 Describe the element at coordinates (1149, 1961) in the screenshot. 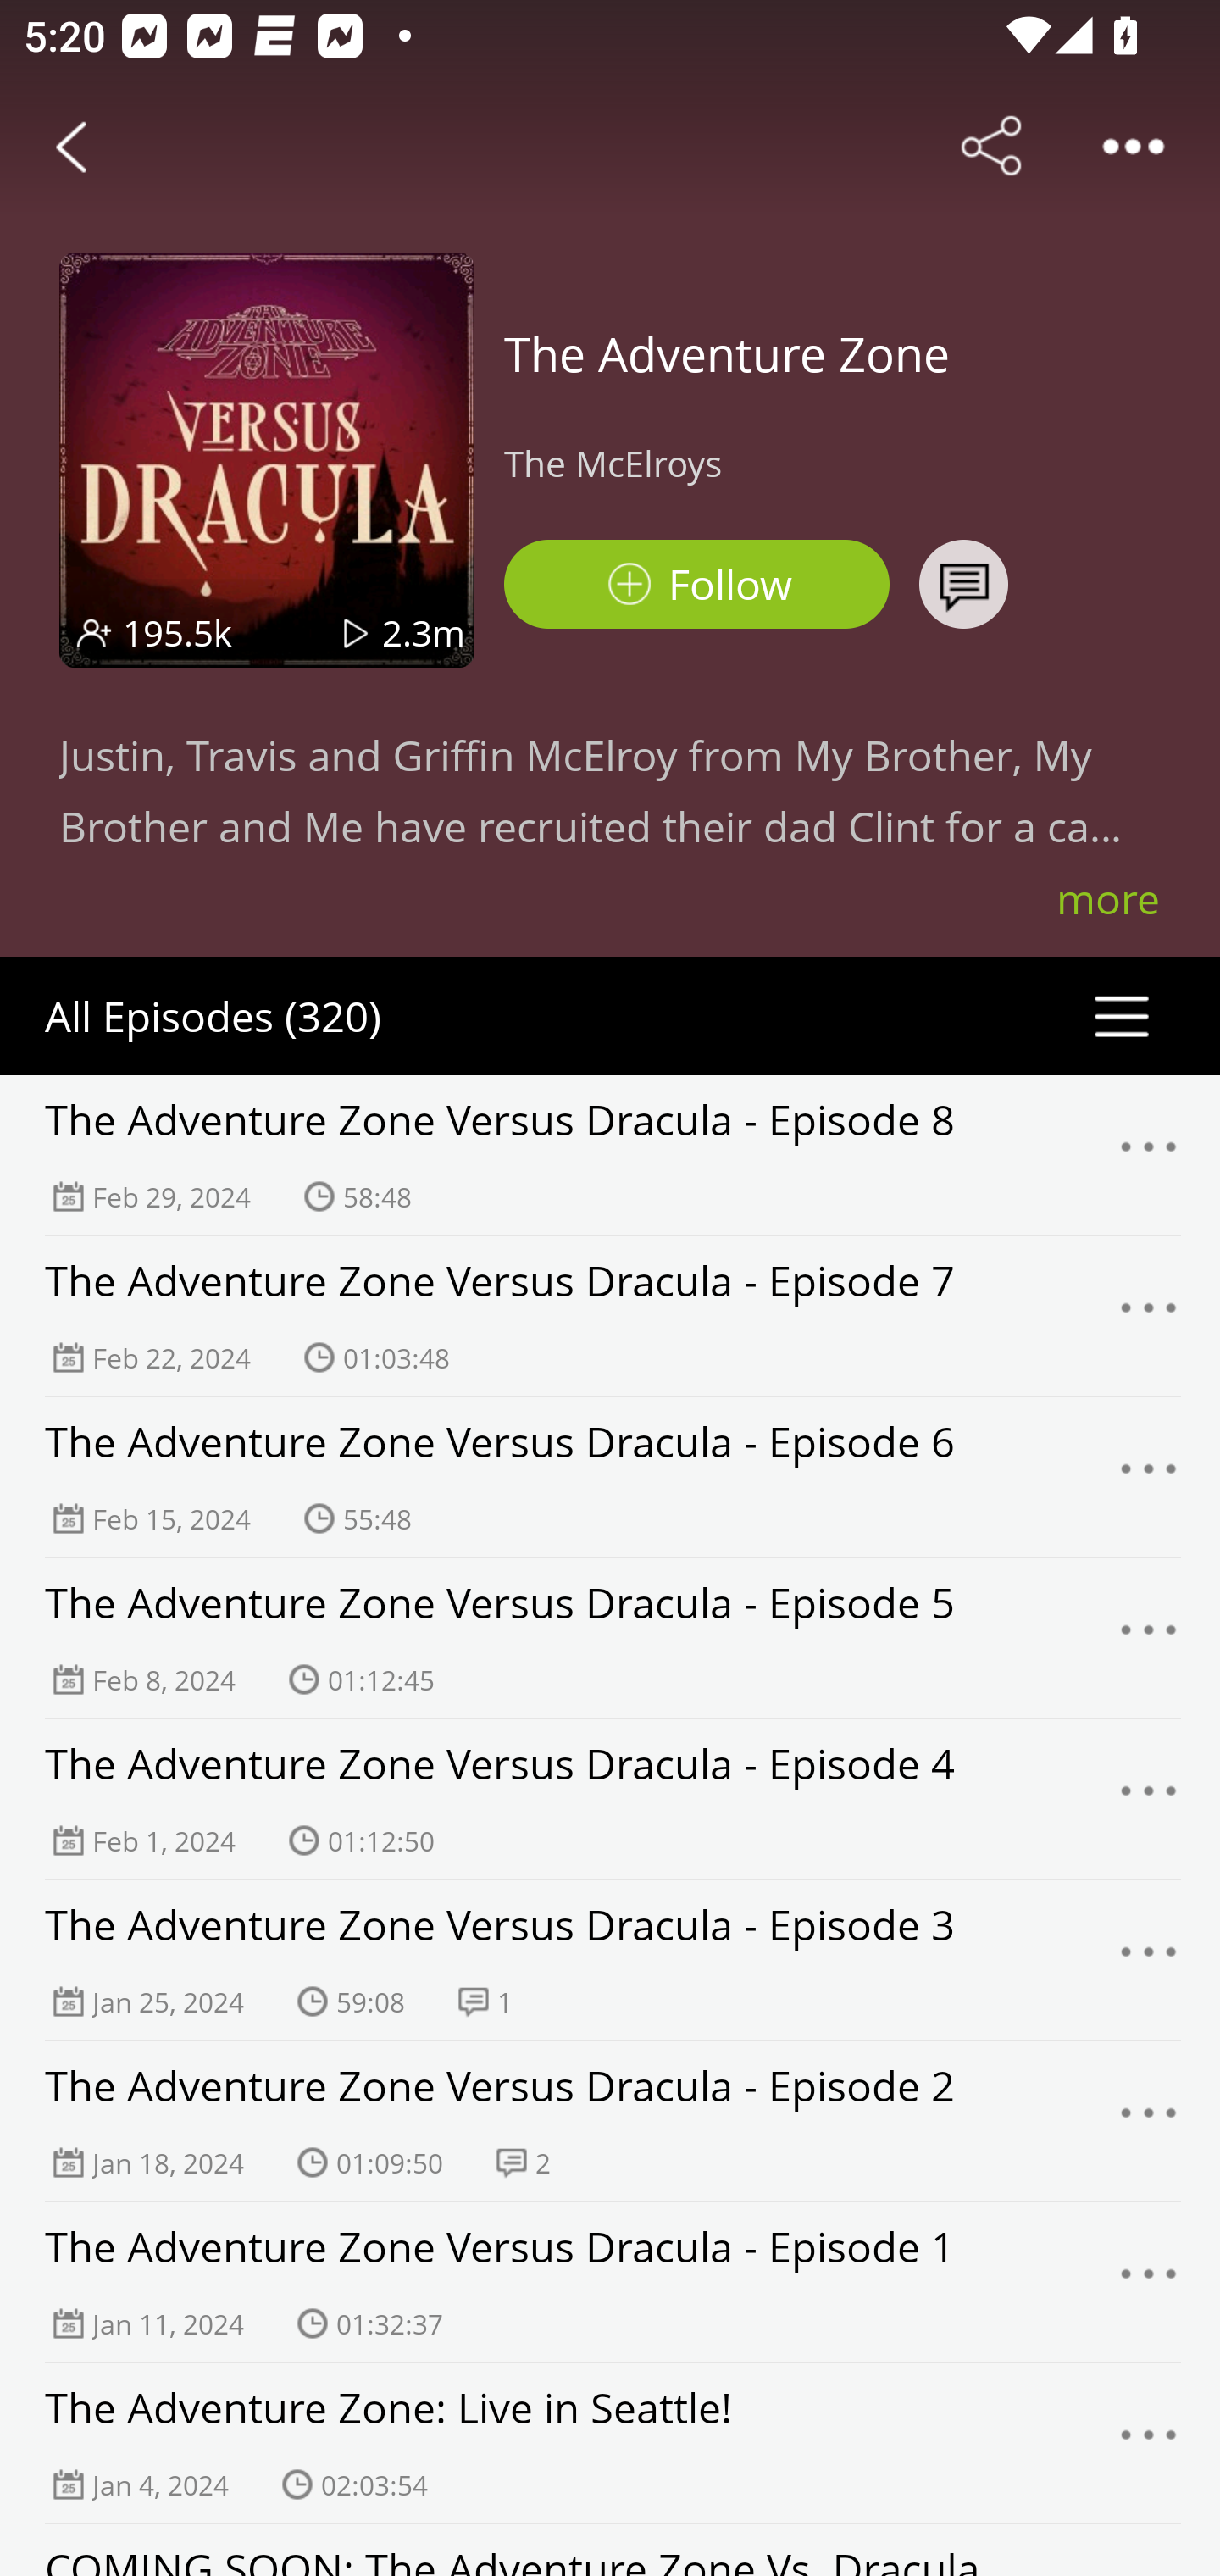

I see `Menu` at that location.